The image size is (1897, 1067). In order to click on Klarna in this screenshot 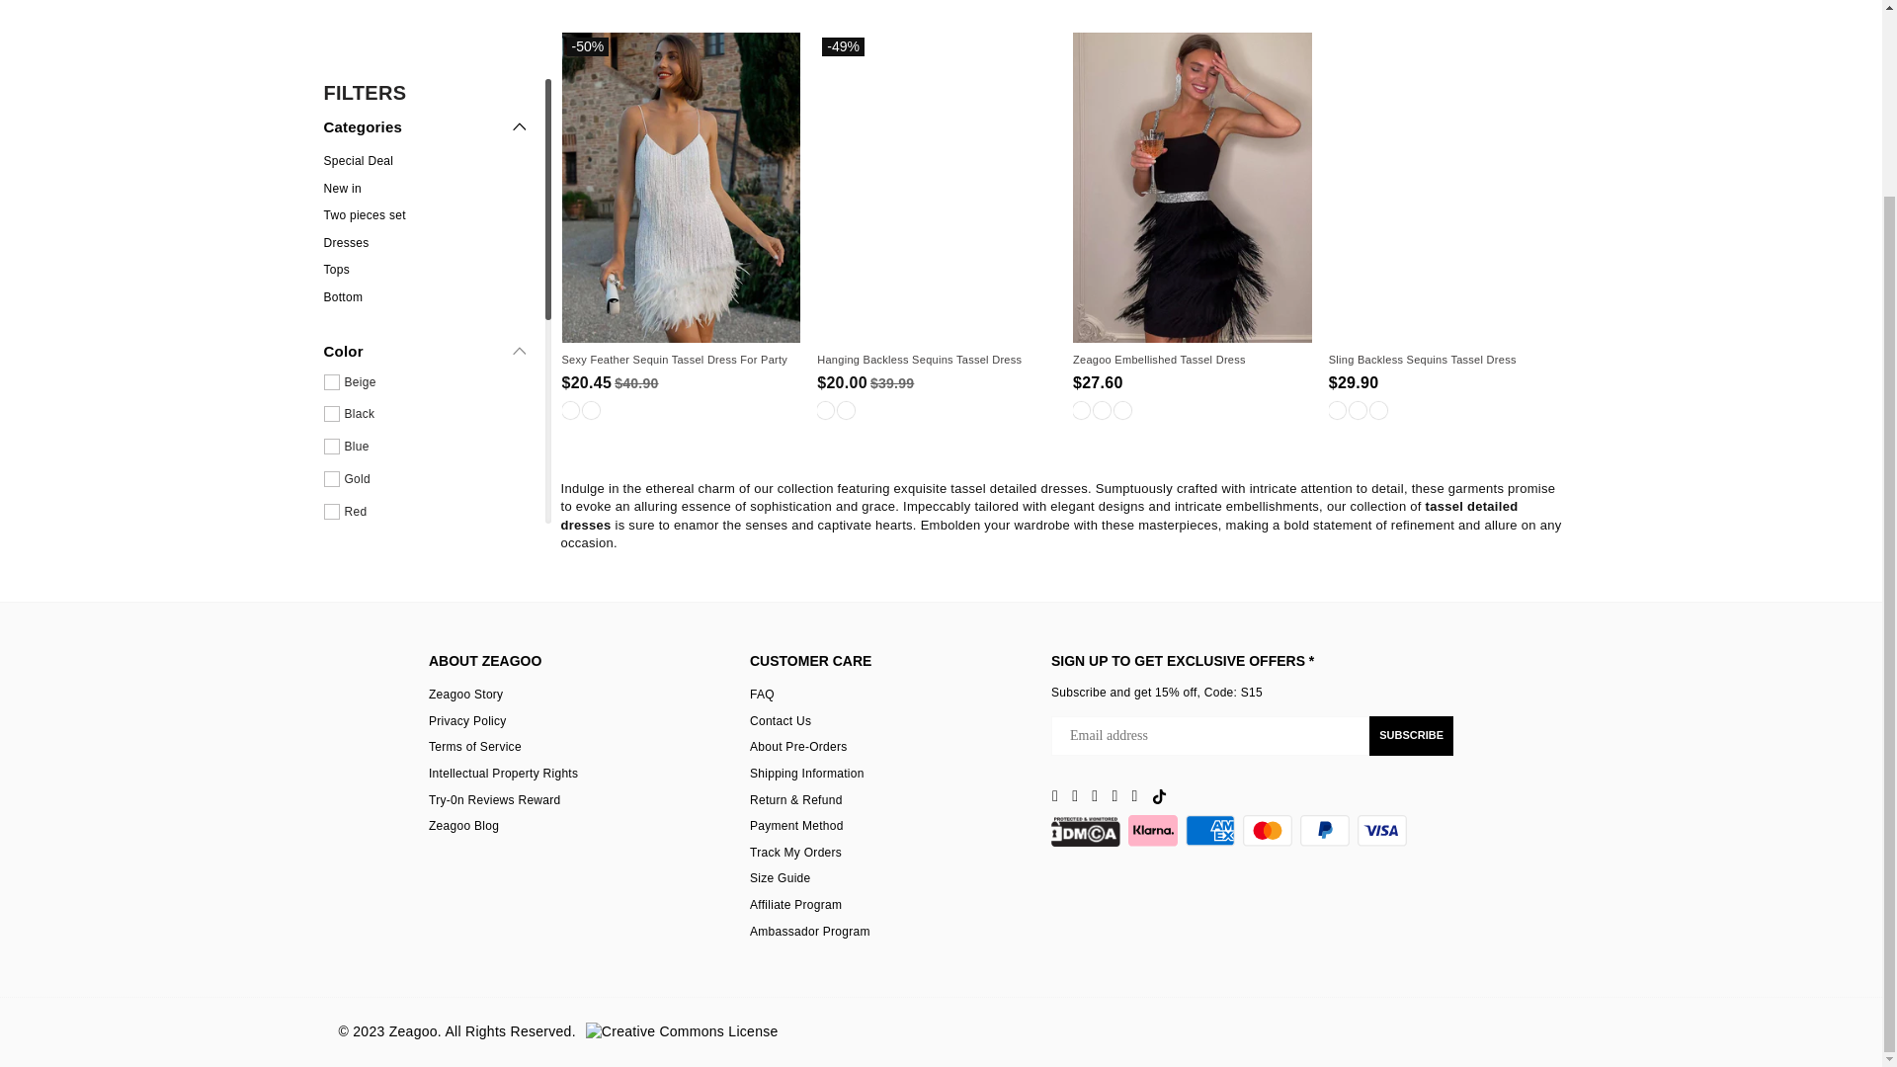, I will do `click(1153, 830)`.